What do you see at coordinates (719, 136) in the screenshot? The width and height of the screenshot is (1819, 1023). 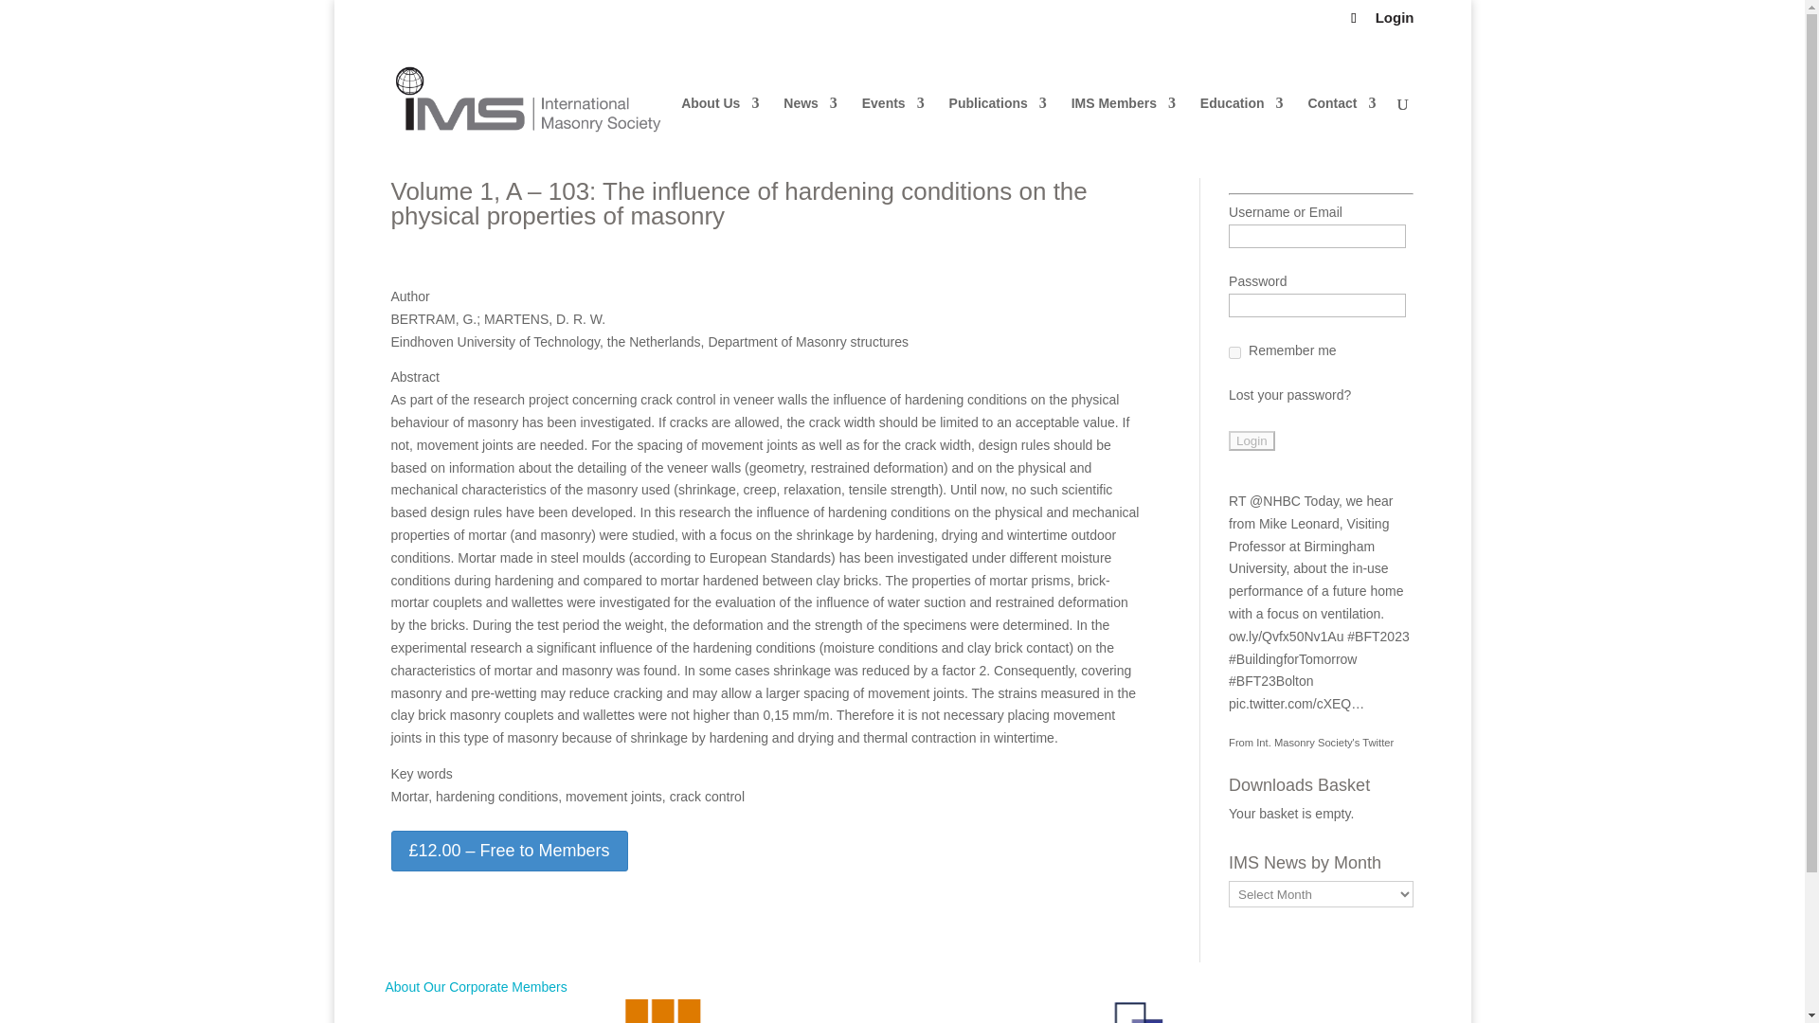 I see `About Us` at bounding box center [719, 136].